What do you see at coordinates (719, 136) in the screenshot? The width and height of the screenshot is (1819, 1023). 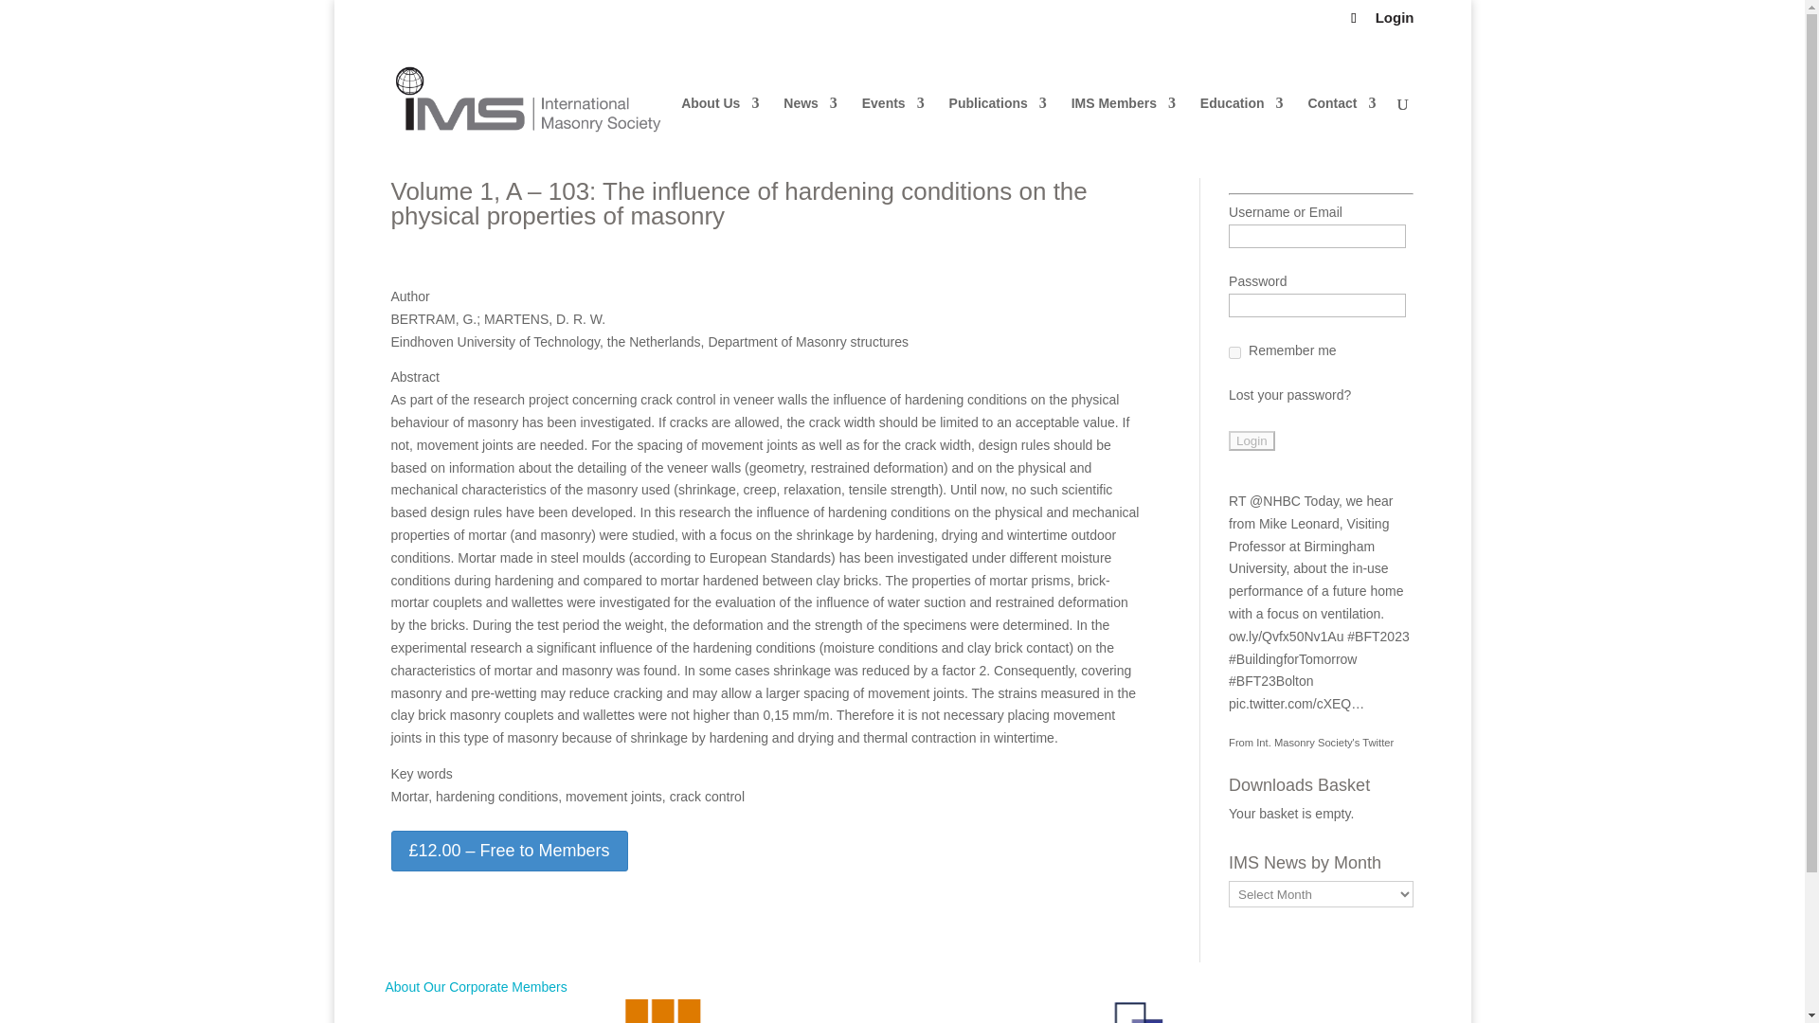 I see `About Us` at bounding box center [719, 136].